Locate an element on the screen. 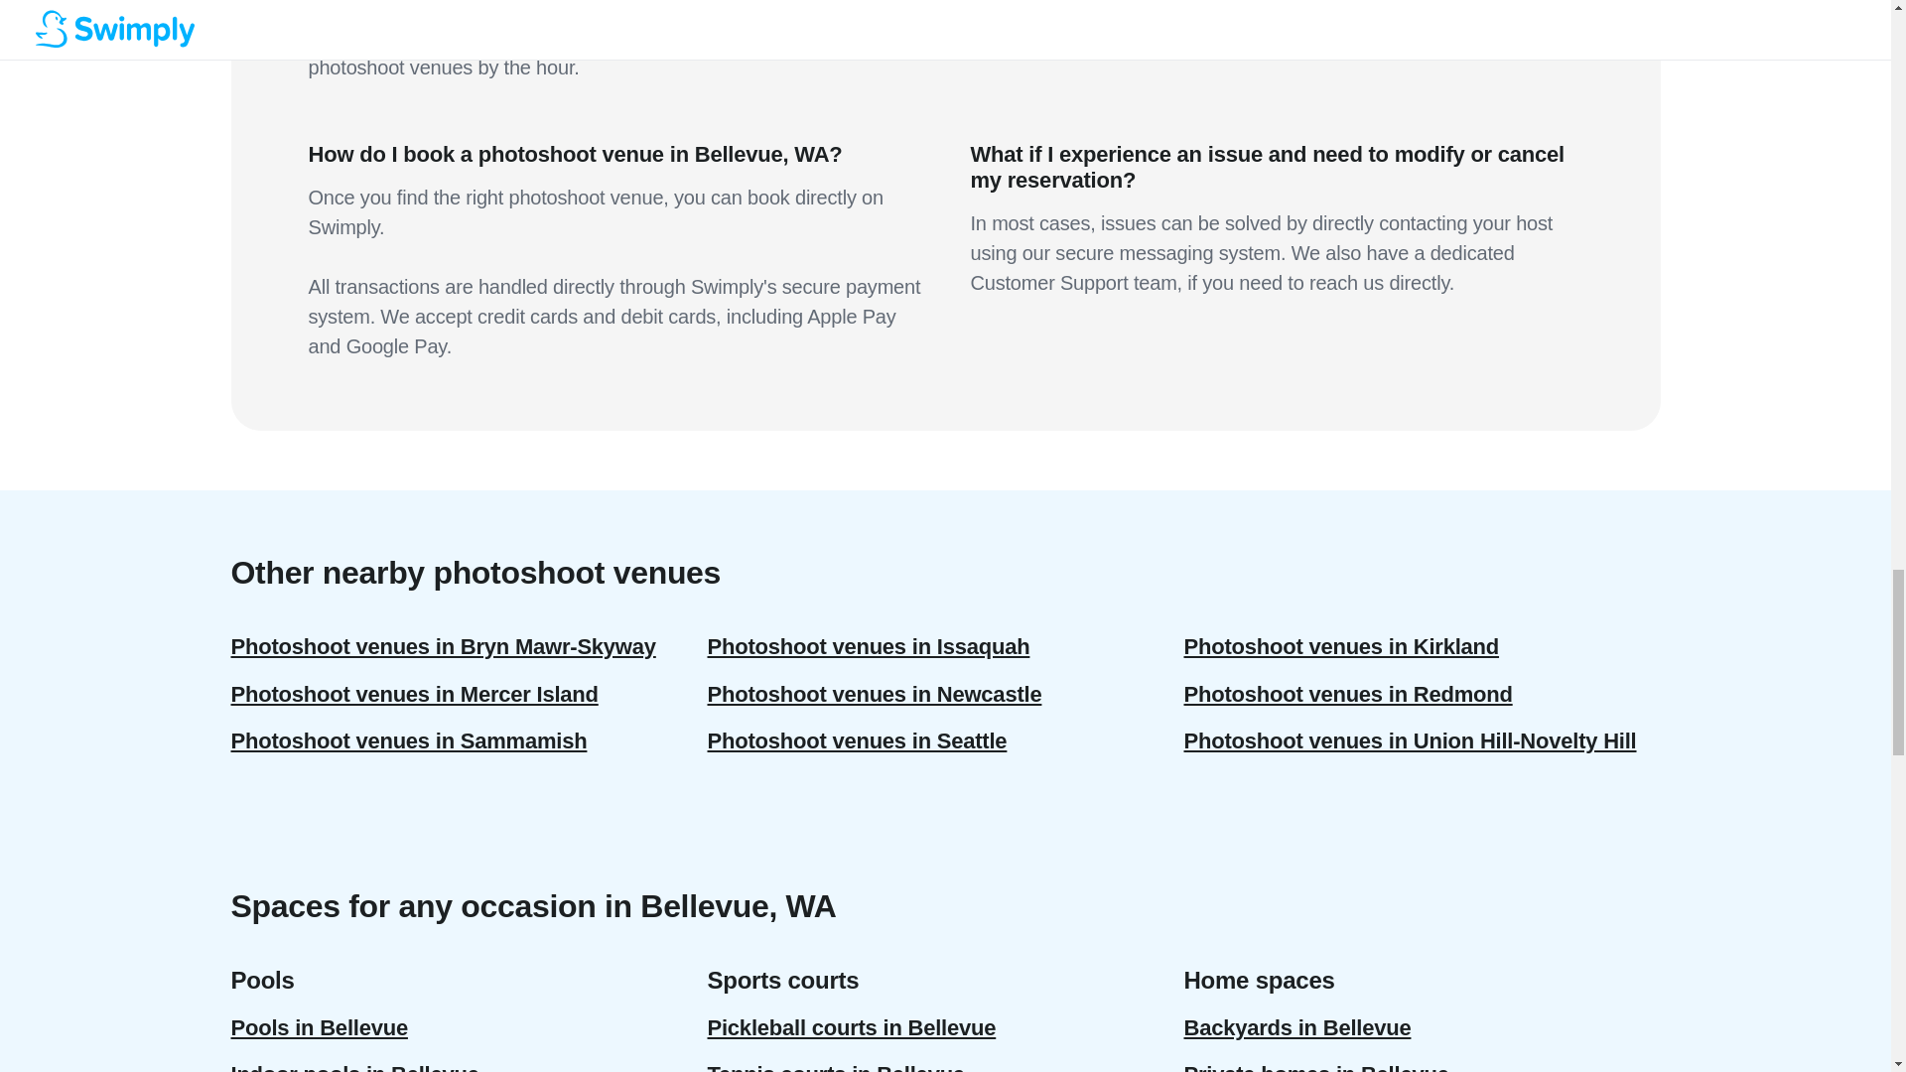 This screenshot has width=1906, height=1072. Photoshoot venues in Sammamish is located at coordinates (469, 740).